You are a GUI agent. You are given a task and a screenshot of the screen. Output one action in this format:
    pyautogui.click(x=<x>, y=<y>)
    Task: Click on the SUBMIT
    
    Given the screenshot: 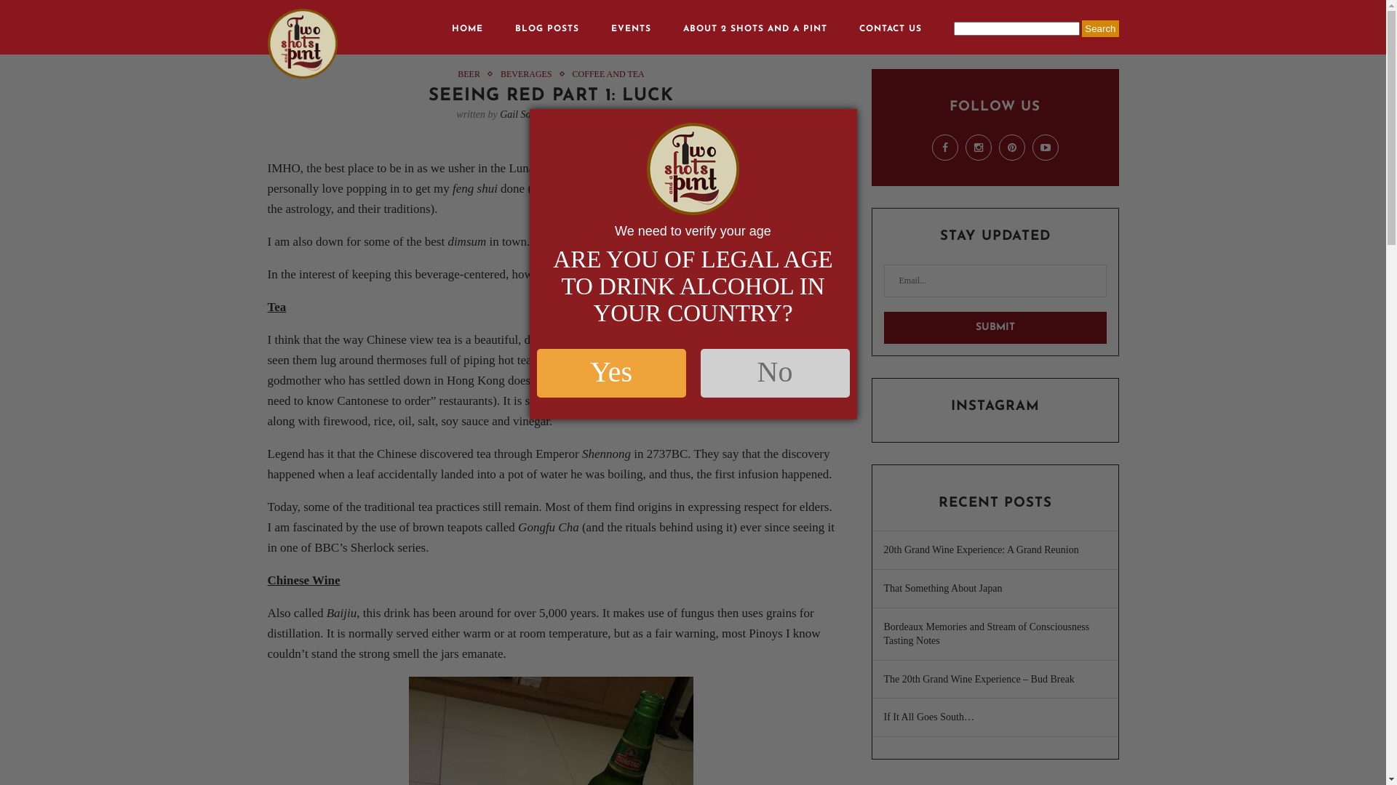 What is the action you would take?
    pyautogui.click(x=995, y=328)
    